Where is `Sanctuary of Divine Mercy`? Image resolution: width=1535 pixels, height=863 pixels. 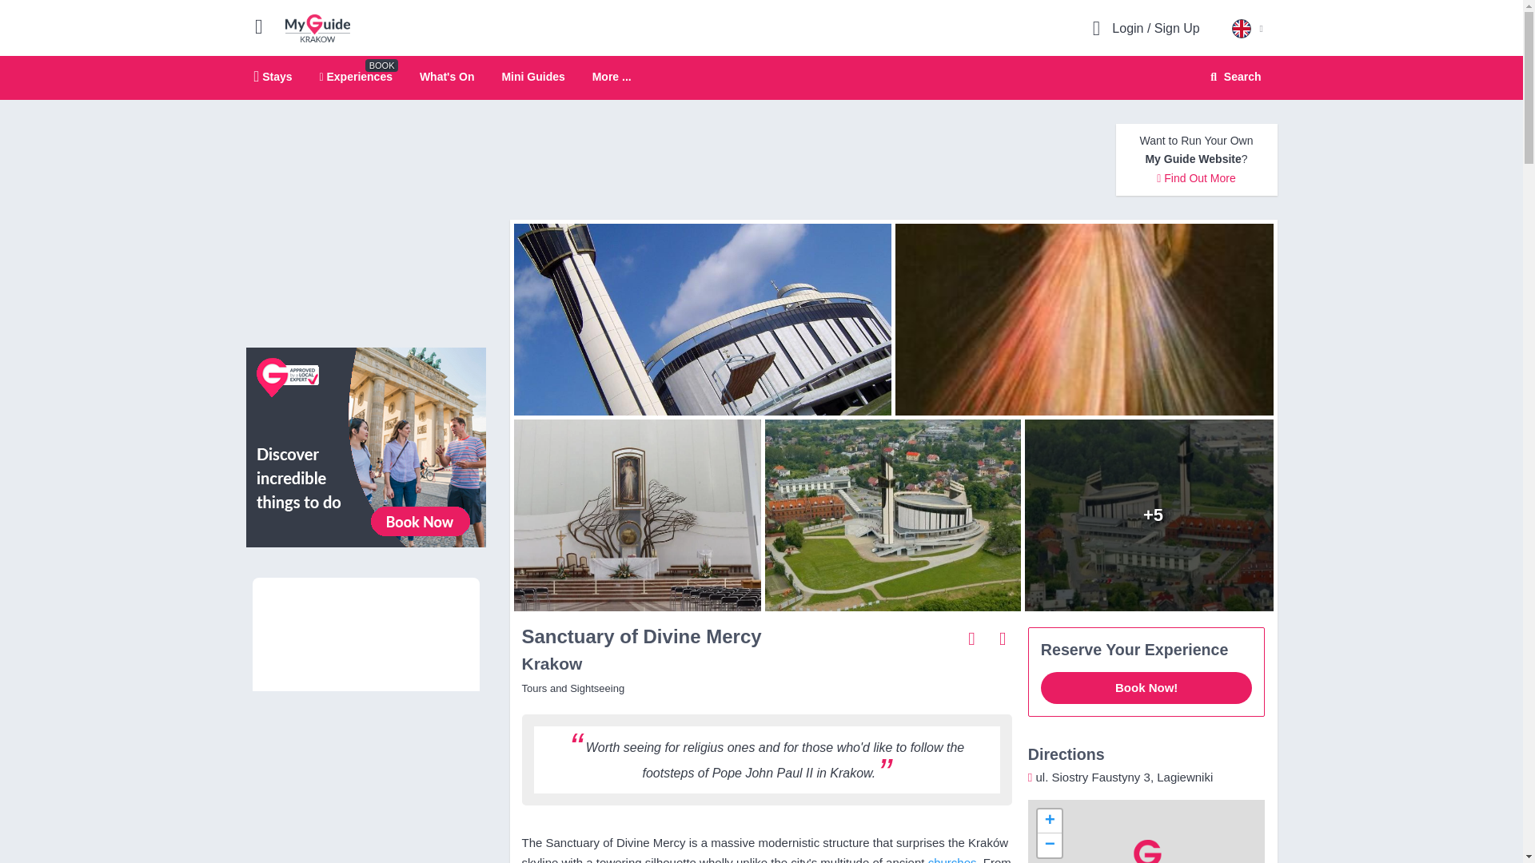 Sanctuary of Divine Mercy is located at coordinates (698, 319).